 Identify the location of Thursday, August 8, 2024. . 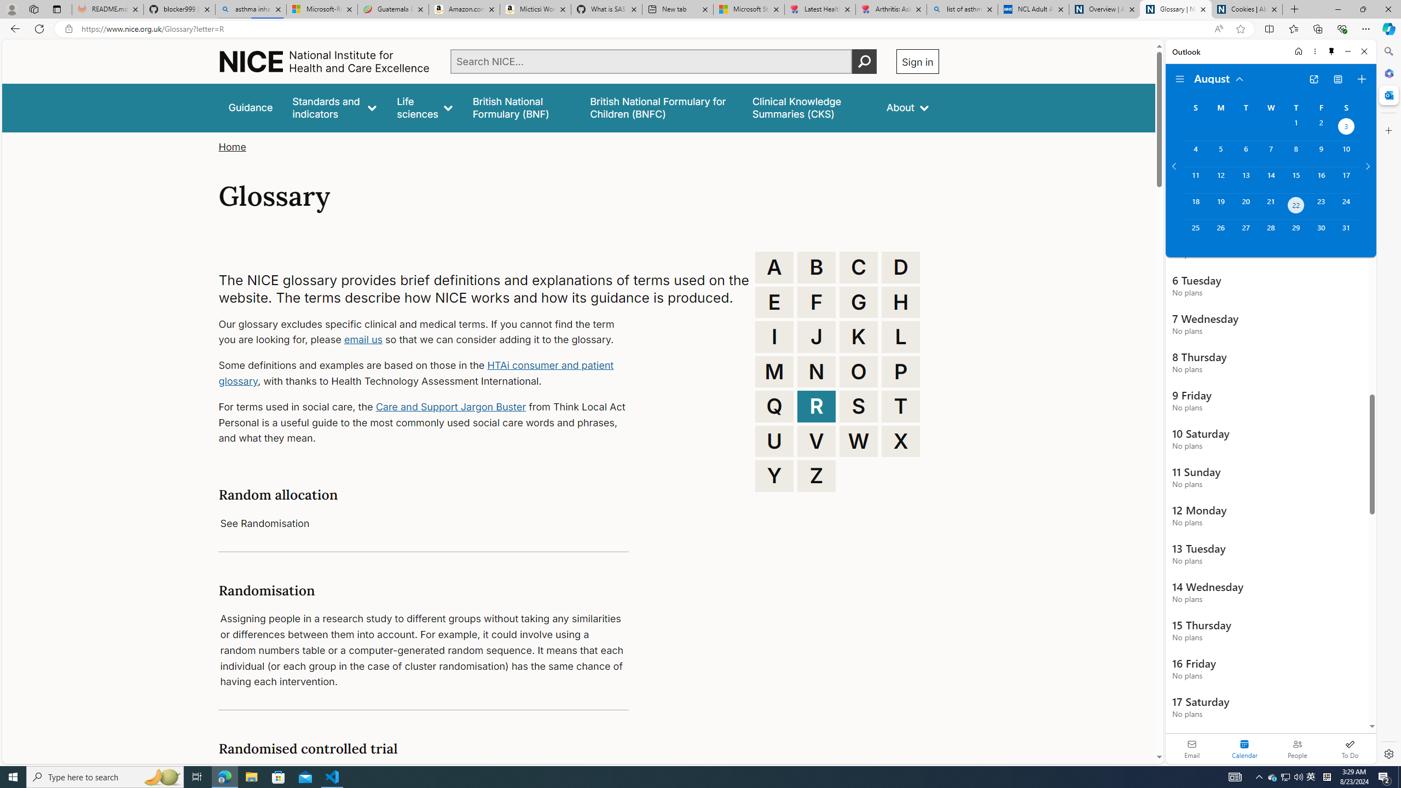
(1296, 154).